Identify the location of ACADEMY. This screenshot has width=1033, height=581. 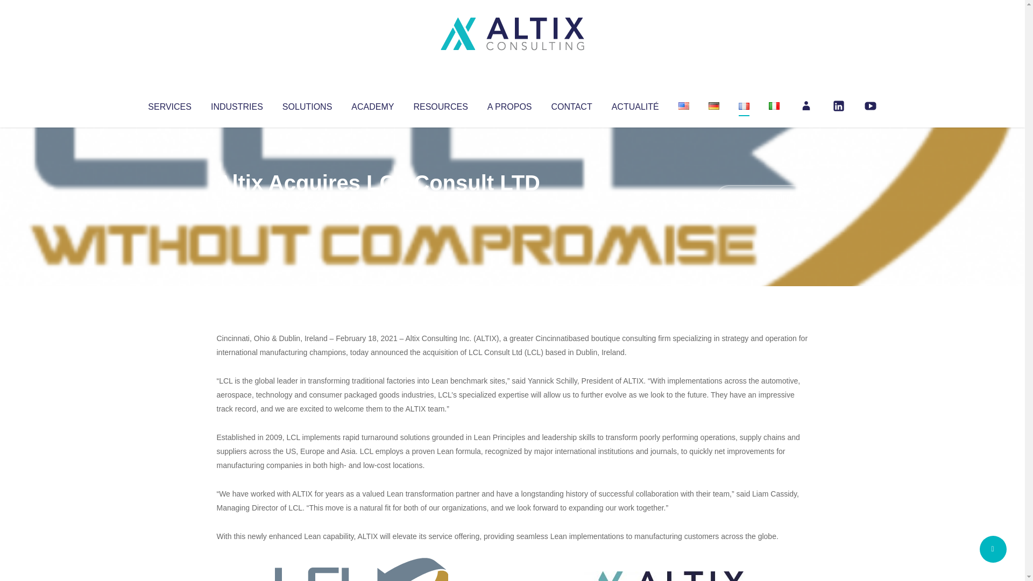
(372, 104).